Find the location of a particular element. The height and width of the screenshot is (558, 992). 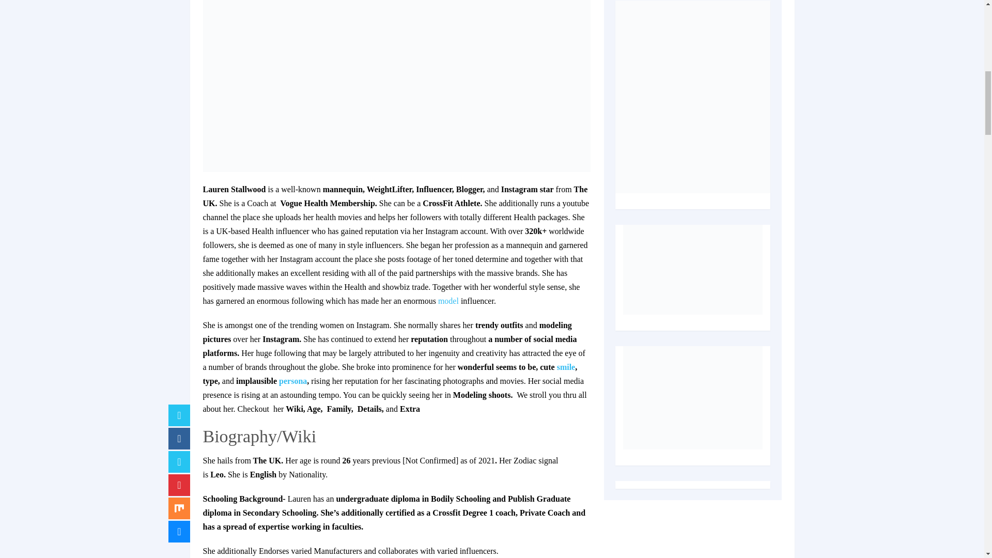

persona is located at coordinates (292, 381).